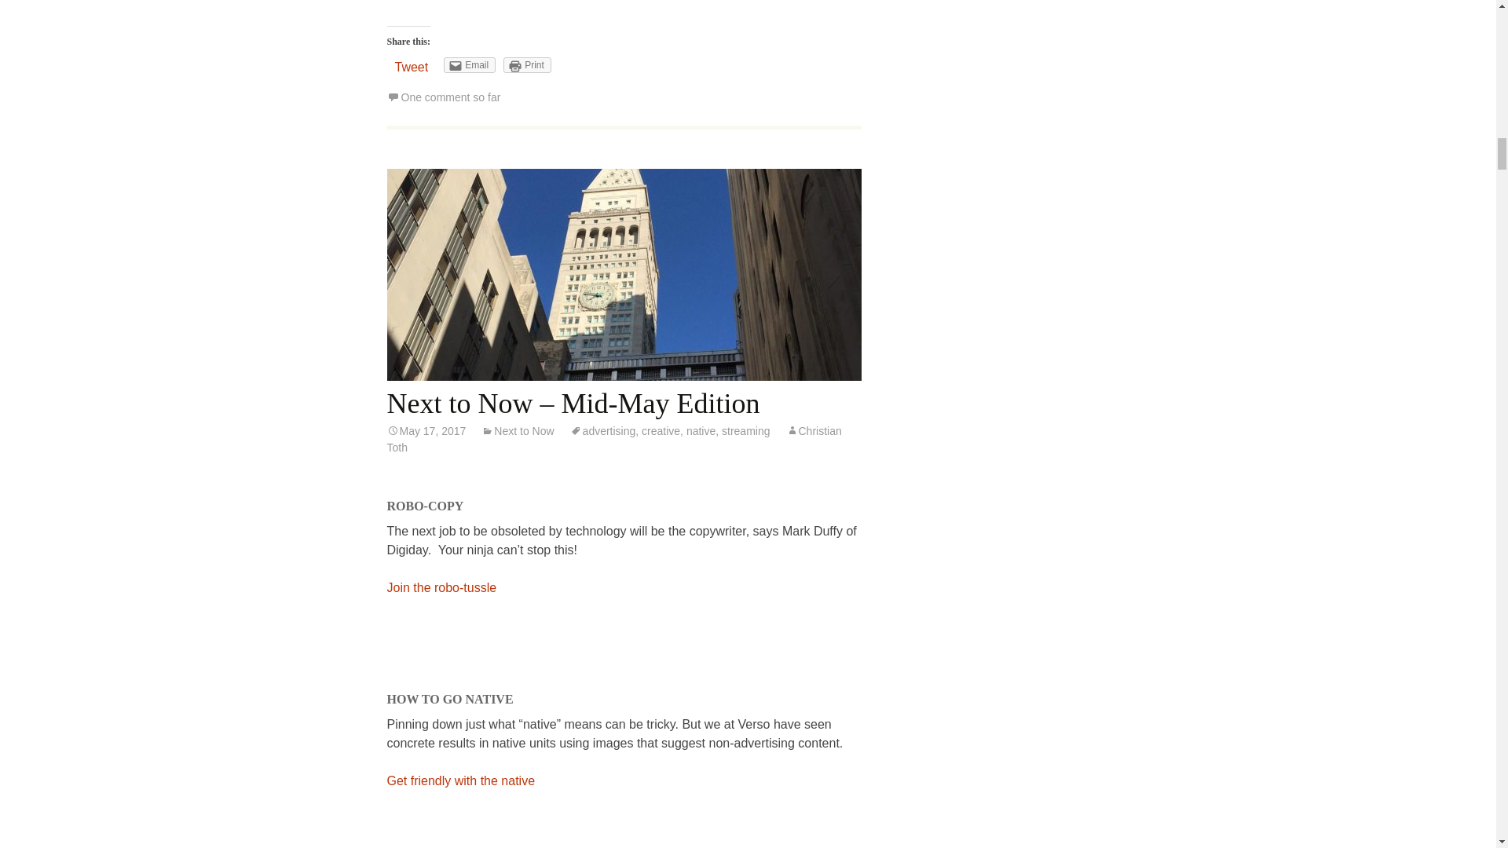 This screenshot has width=1508, height=848. What do you see at coordinates (470, 64) in the screenshot?
I see `Click to email this to a friend` at bounding box center [470, 64].